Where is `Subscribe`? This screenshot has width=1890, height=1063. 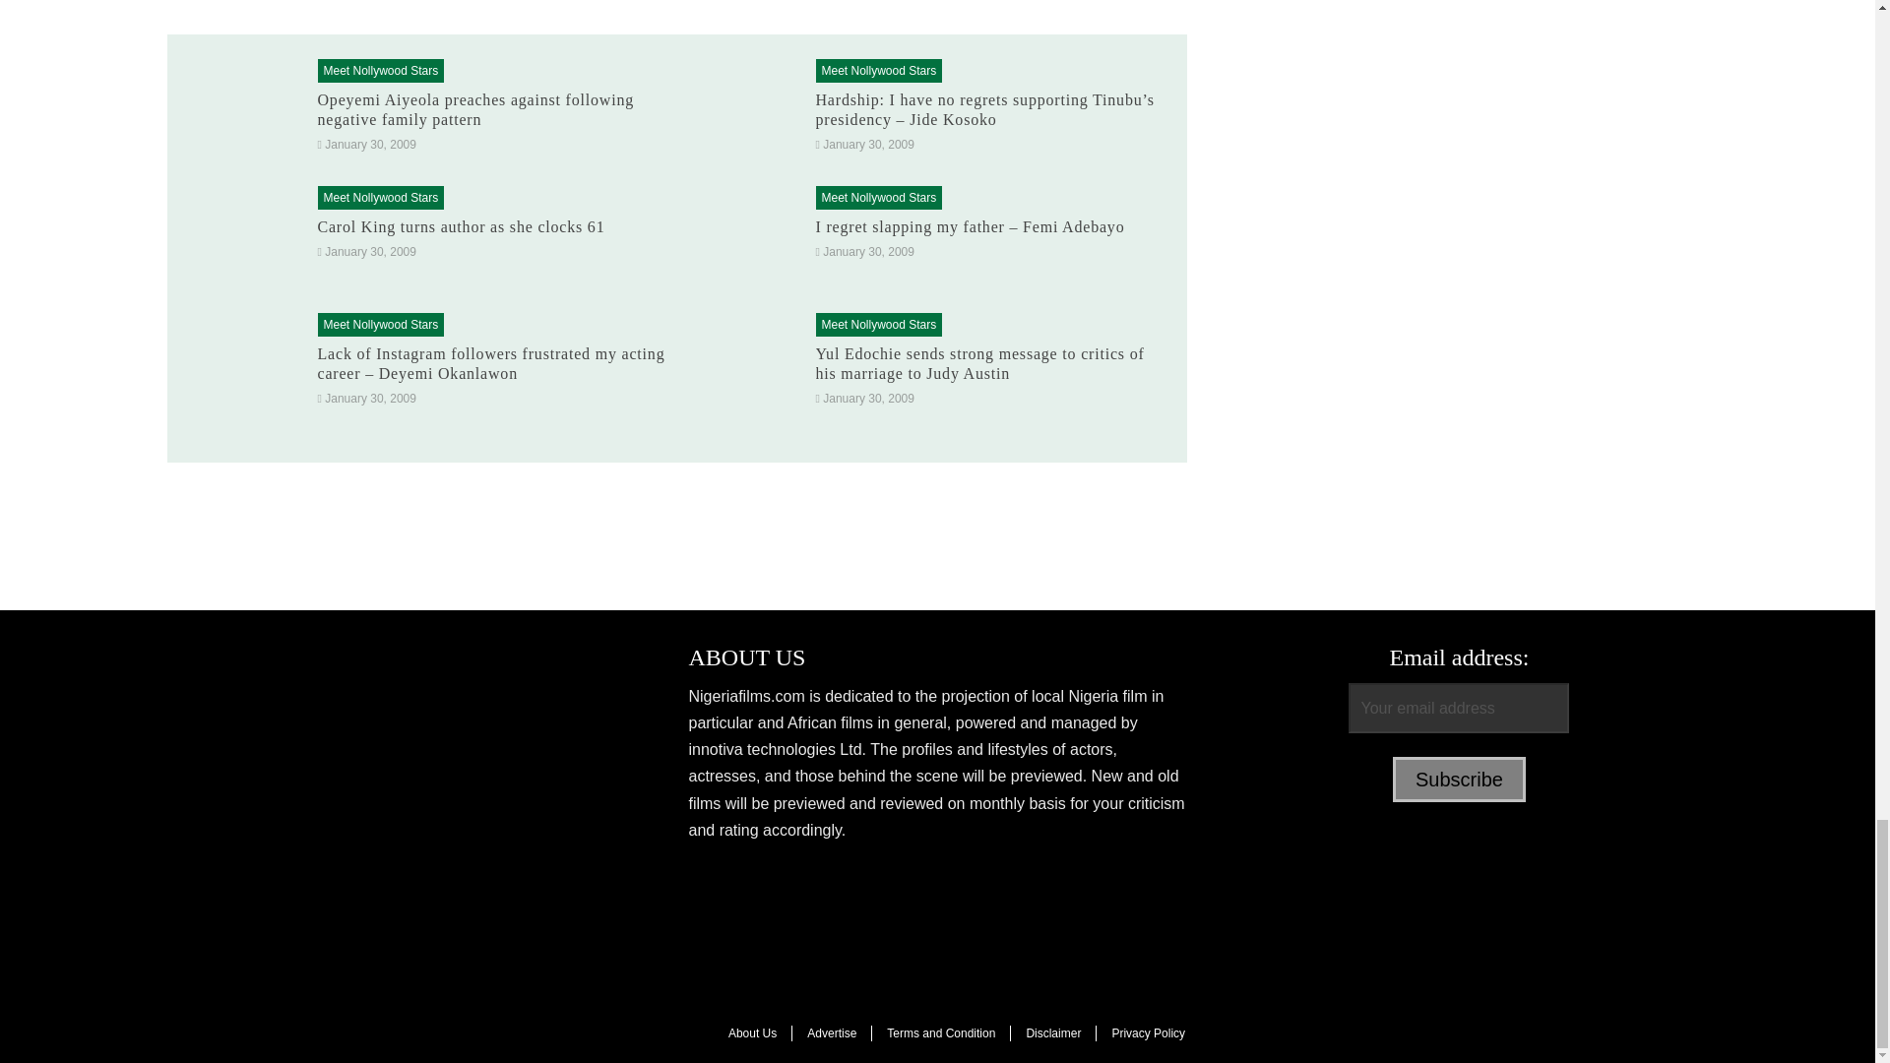
Subscribe is located at coordinates (1459, 780).